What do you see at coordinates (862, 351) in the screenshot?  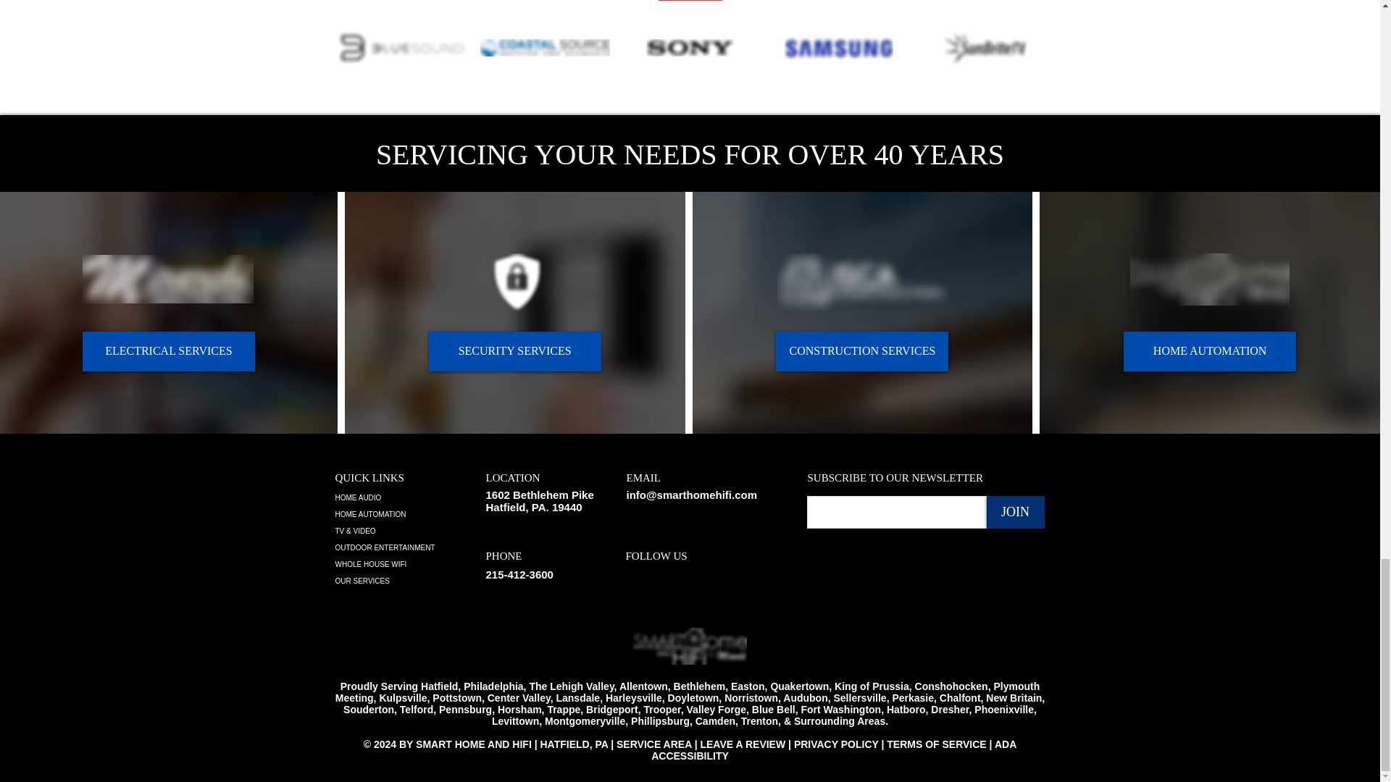 I see `CONSTRUCTION SERVICES` at bounding box center [862, 351].